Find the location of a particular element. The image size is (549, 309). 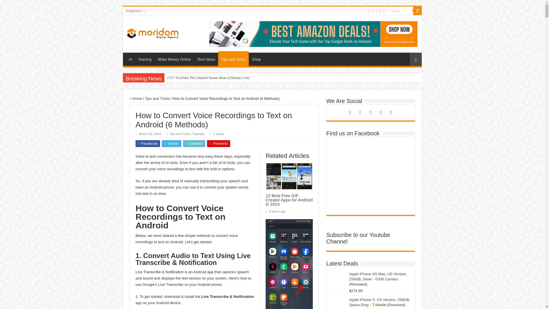

Pinterest is located at coordinates (380, 11).